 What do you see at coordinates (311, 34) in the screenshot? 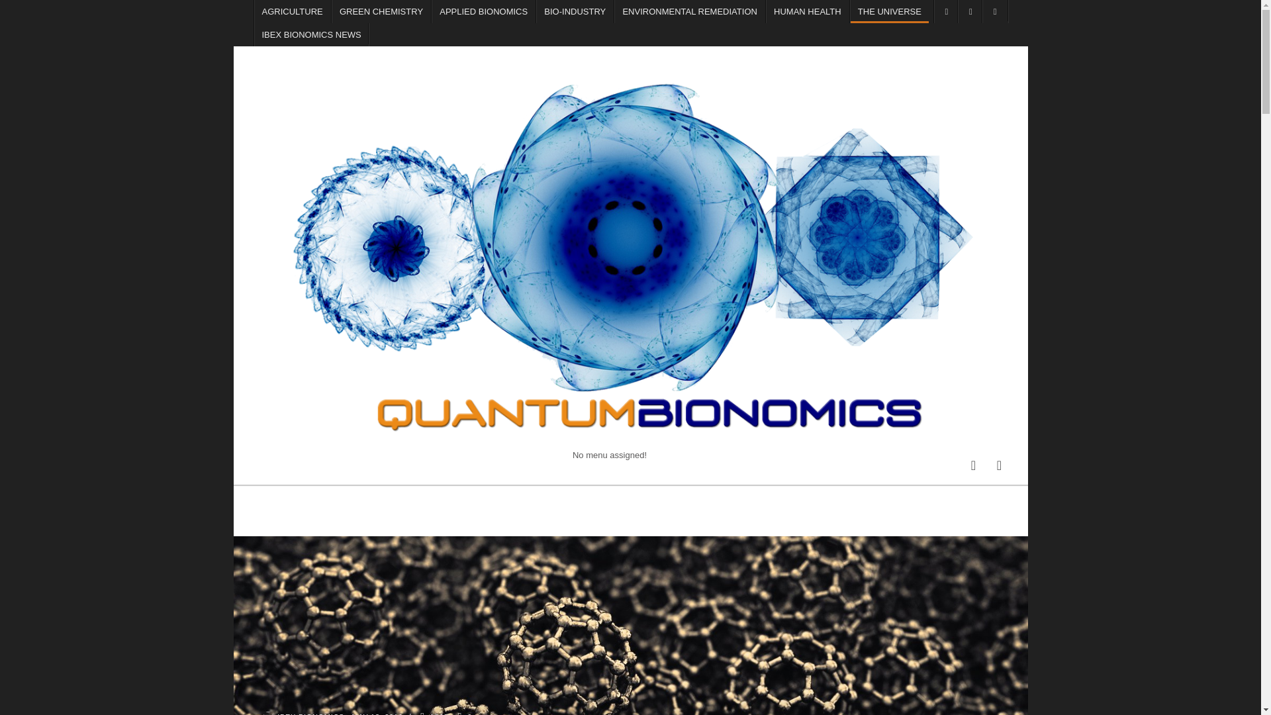
I see `IBEX BIONOMICS NEWS` at bounding box center [311, 34].